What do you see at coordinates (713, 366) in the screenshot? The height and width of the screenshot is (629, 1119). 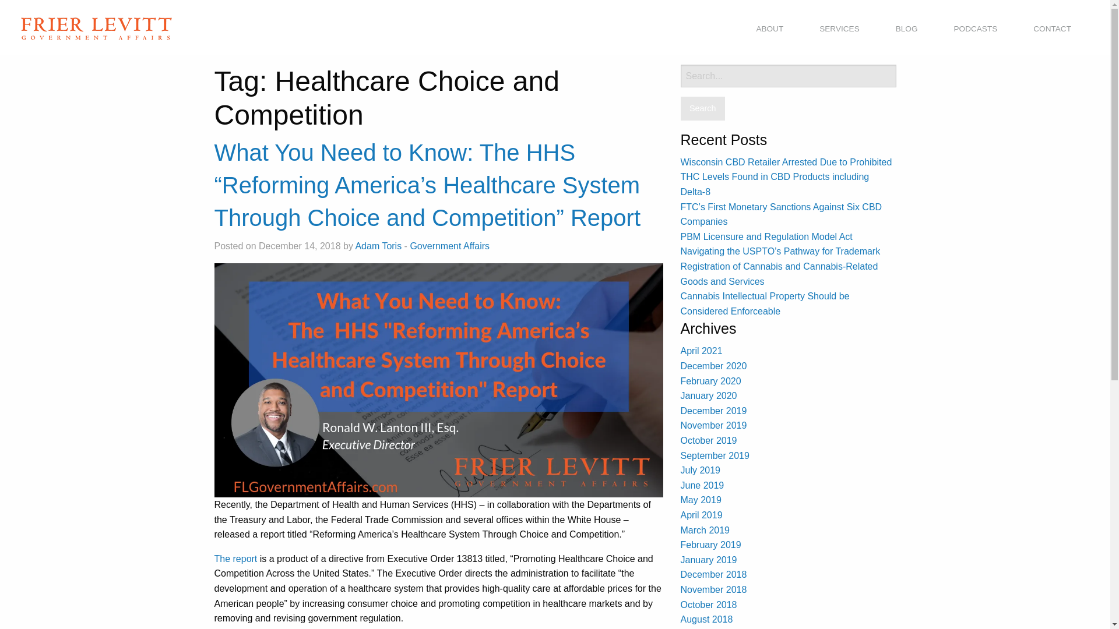 I see `December 2020` at bounding box center [713, 366].